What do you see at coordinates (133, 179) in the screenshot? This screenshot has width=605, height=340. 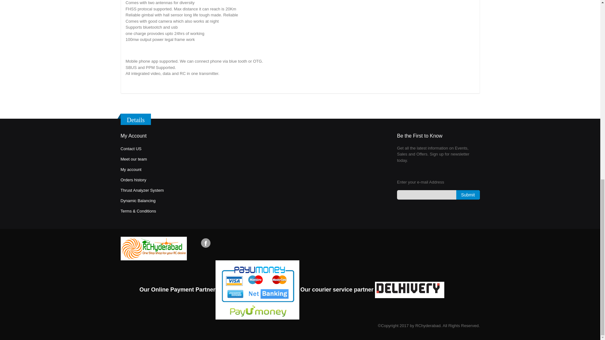 I see `Orders history` at bounding box center [133, 179].